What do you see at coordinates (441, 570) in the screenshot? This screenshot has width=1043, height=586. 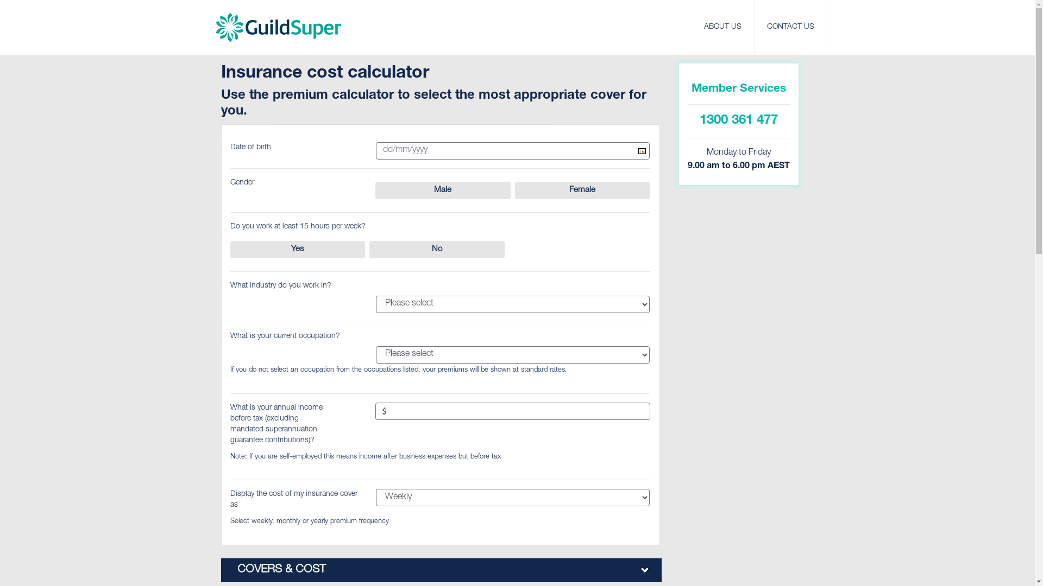 I see `COVERS & COST` at bounding box center [441, 570].